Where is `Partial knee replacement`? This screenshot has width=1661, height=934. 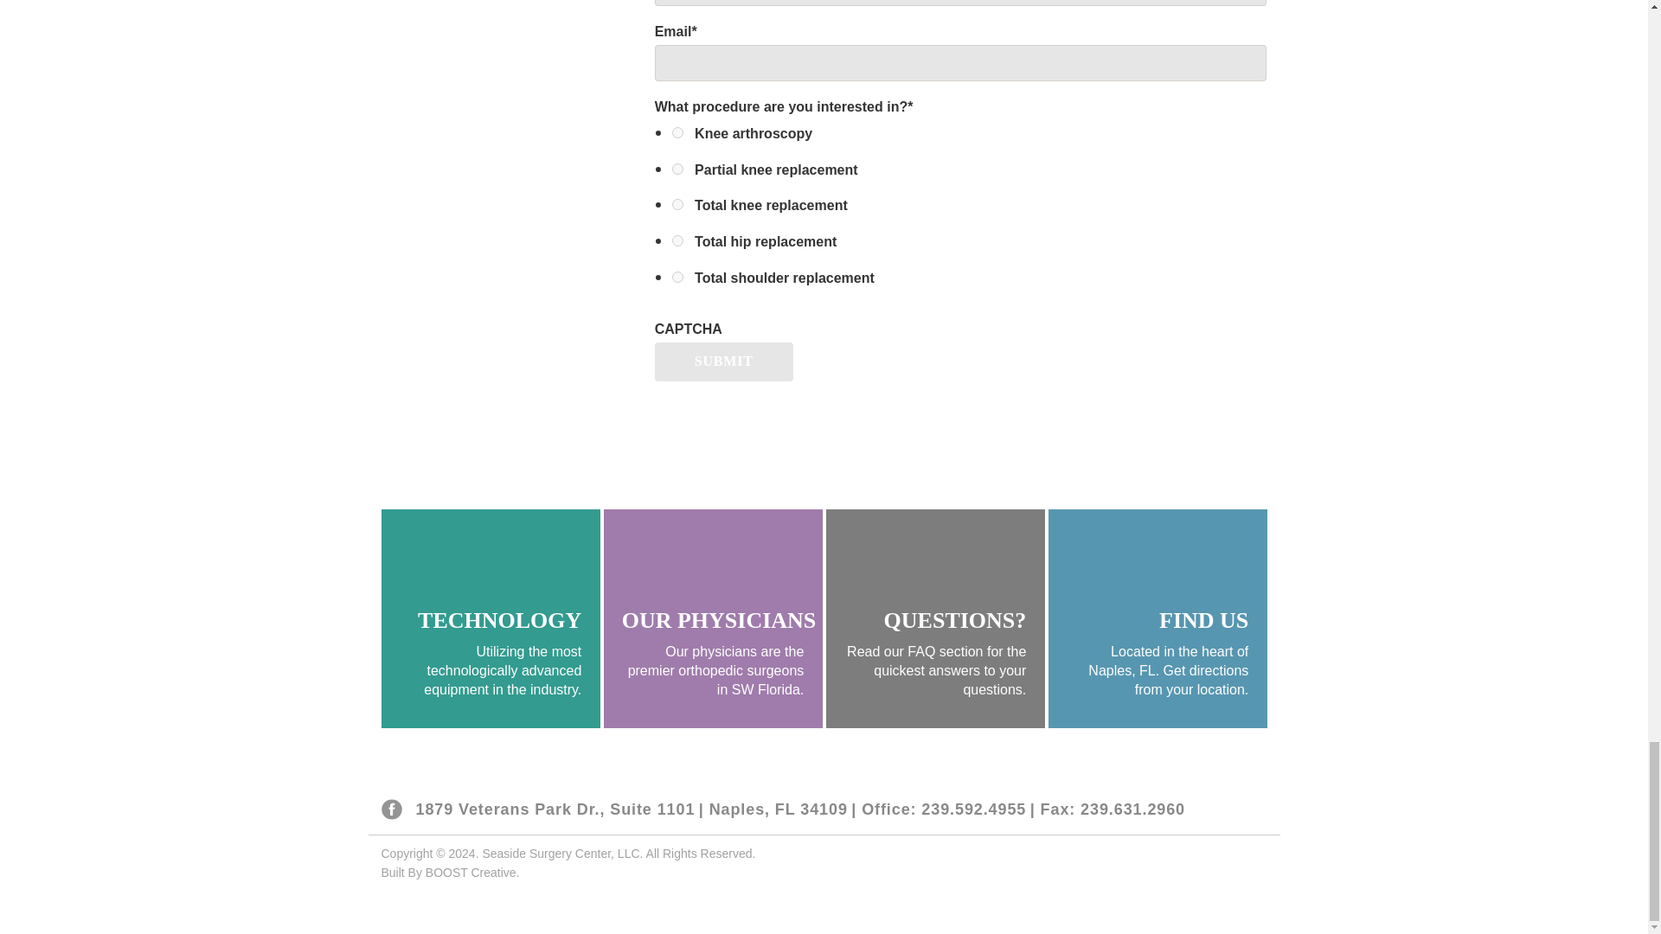
Partial knee replacement is located at coordinates (677, 169).